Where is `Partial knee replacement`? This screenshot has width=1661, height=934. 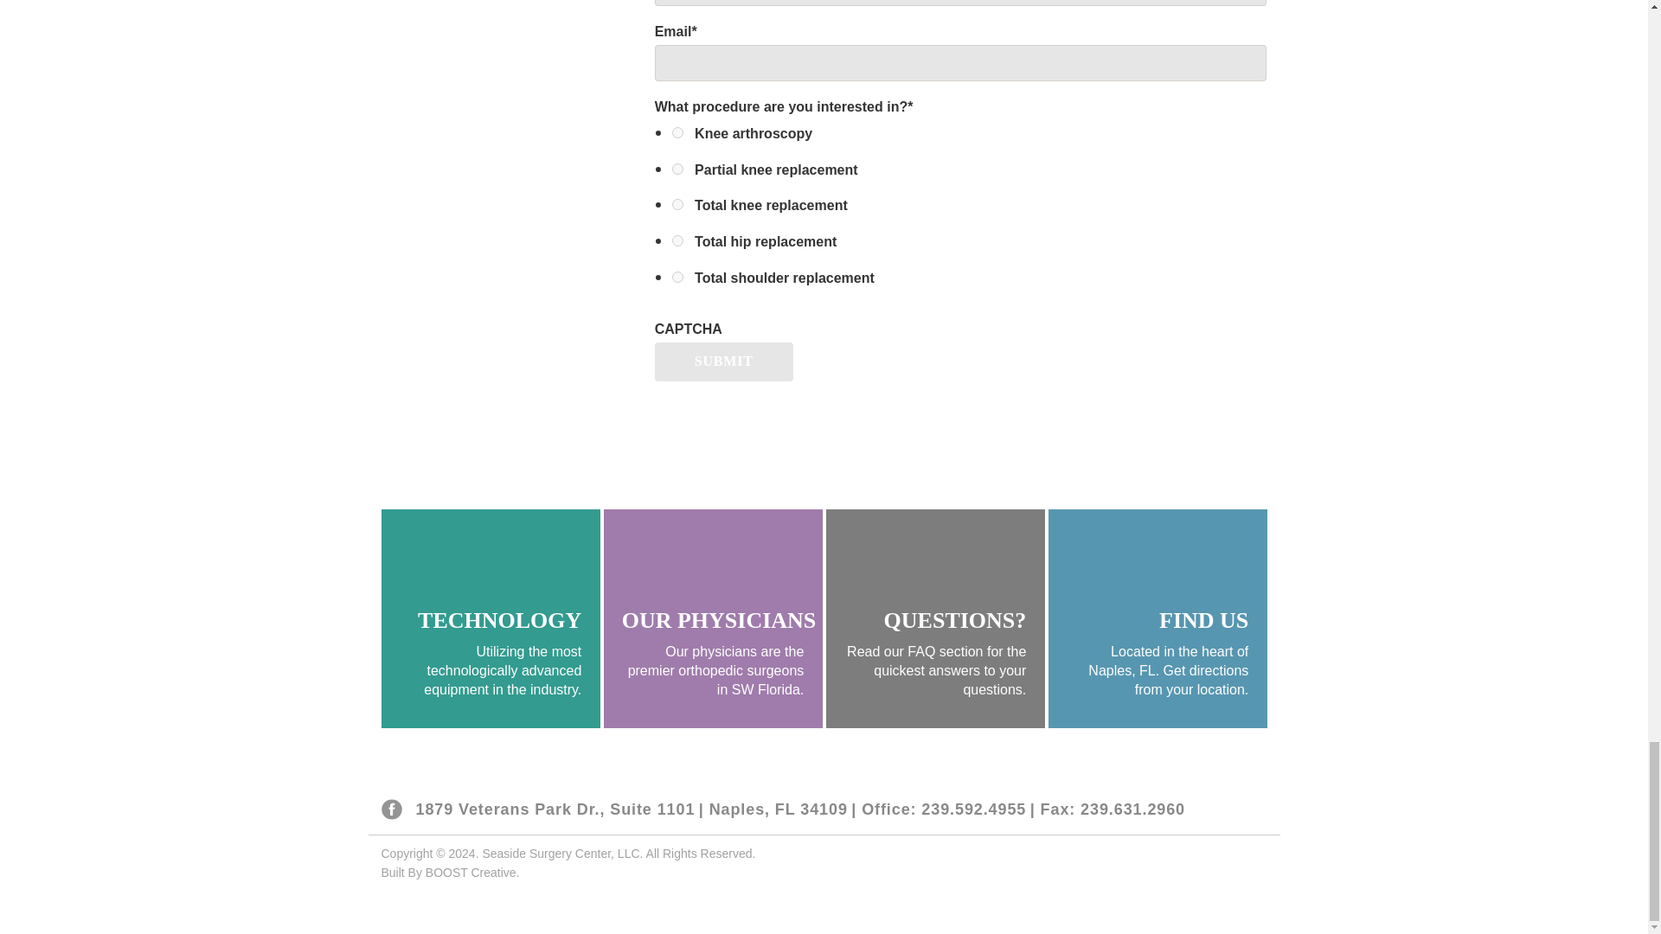
Partial knee replacement is located at coordinates (677, 169).